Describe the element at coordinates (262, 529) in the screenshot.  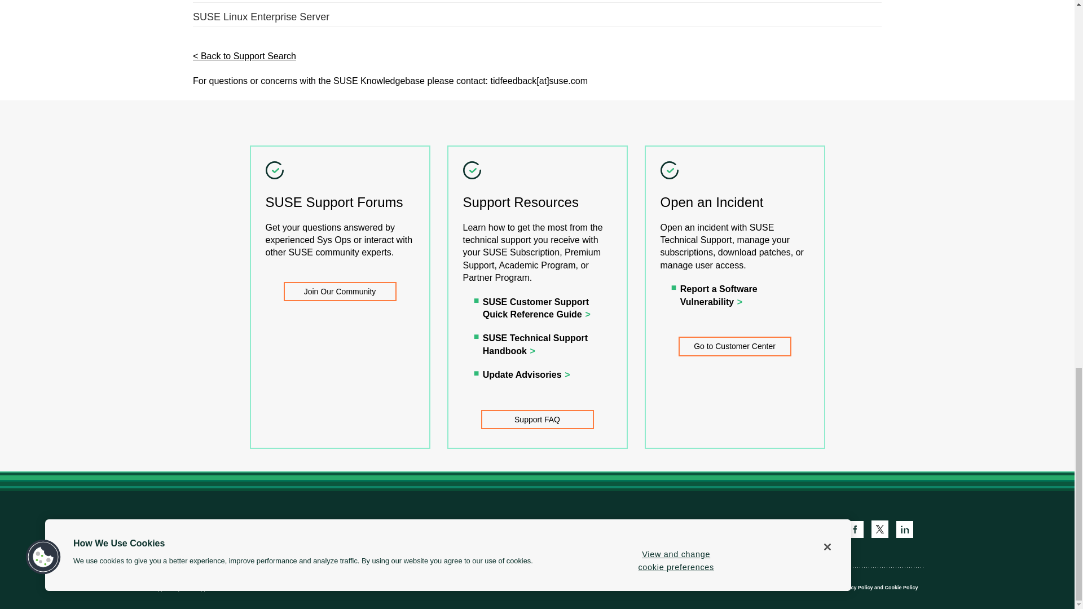
I see `Careers` at that location.